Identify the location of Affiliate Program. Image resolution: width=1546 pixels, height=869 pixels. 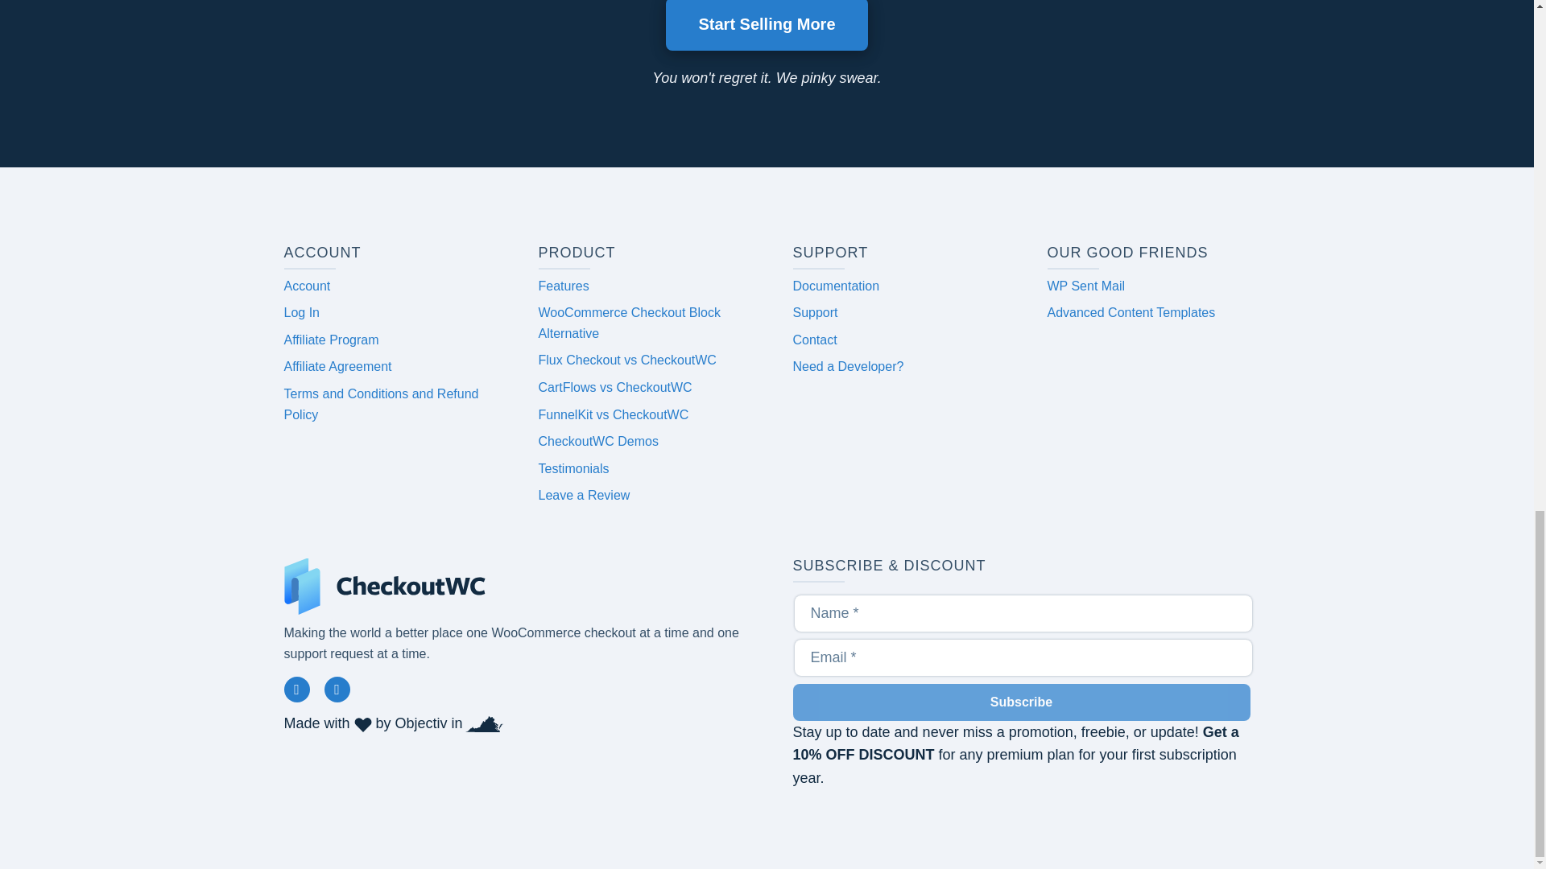
(330, 340).